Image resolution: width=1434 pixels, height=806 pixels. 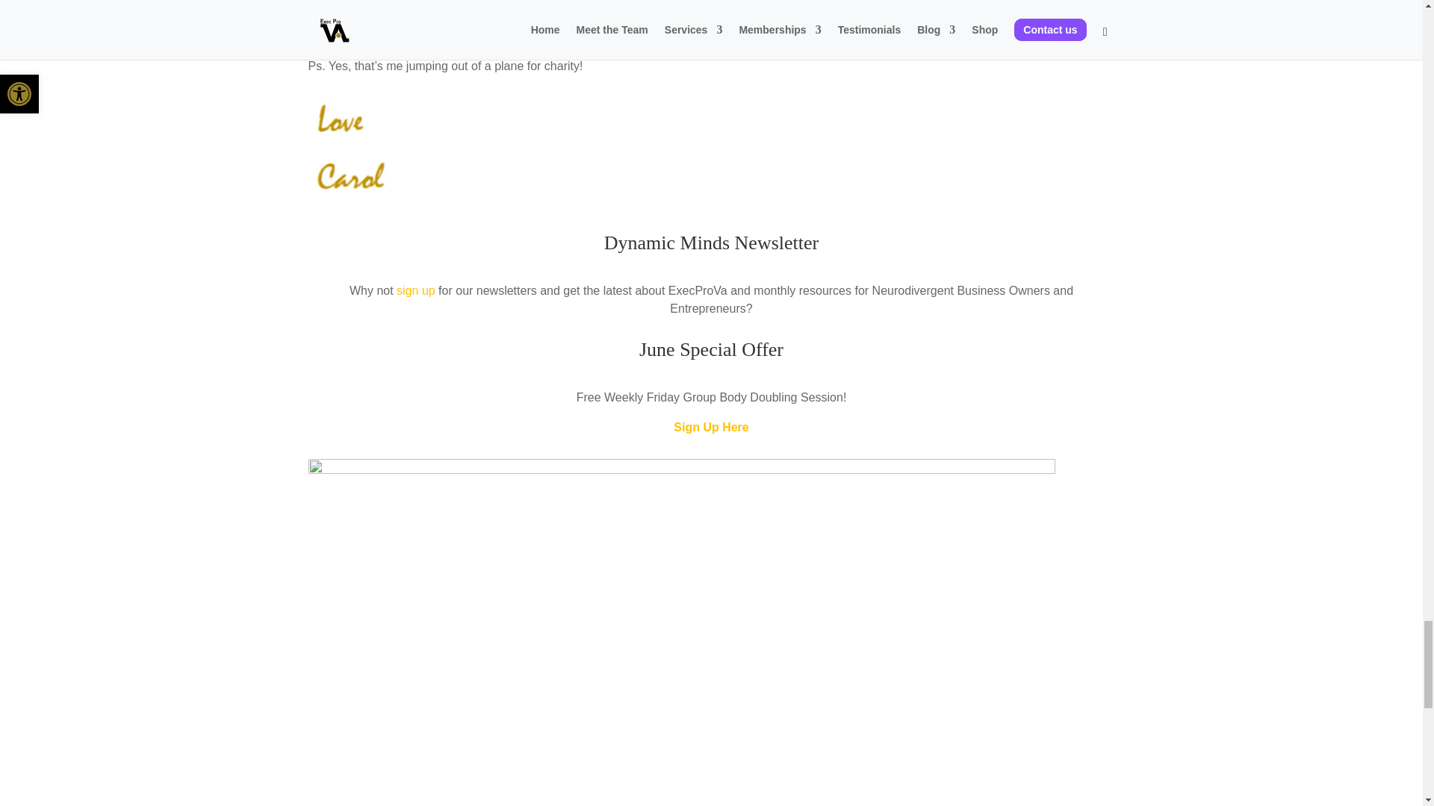 I want to click on Sign Up Here, so click(x=711, y=427).